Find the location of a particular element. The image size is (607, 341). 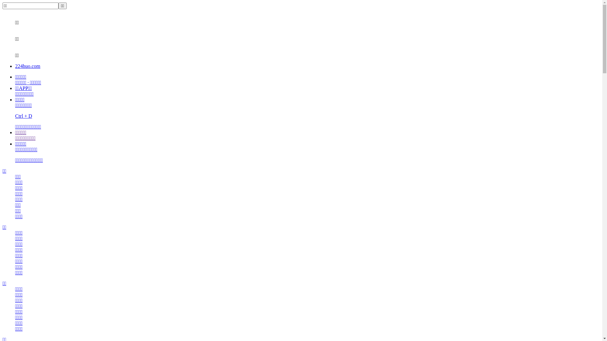

224huo.com is located at coordinates (28, 66).